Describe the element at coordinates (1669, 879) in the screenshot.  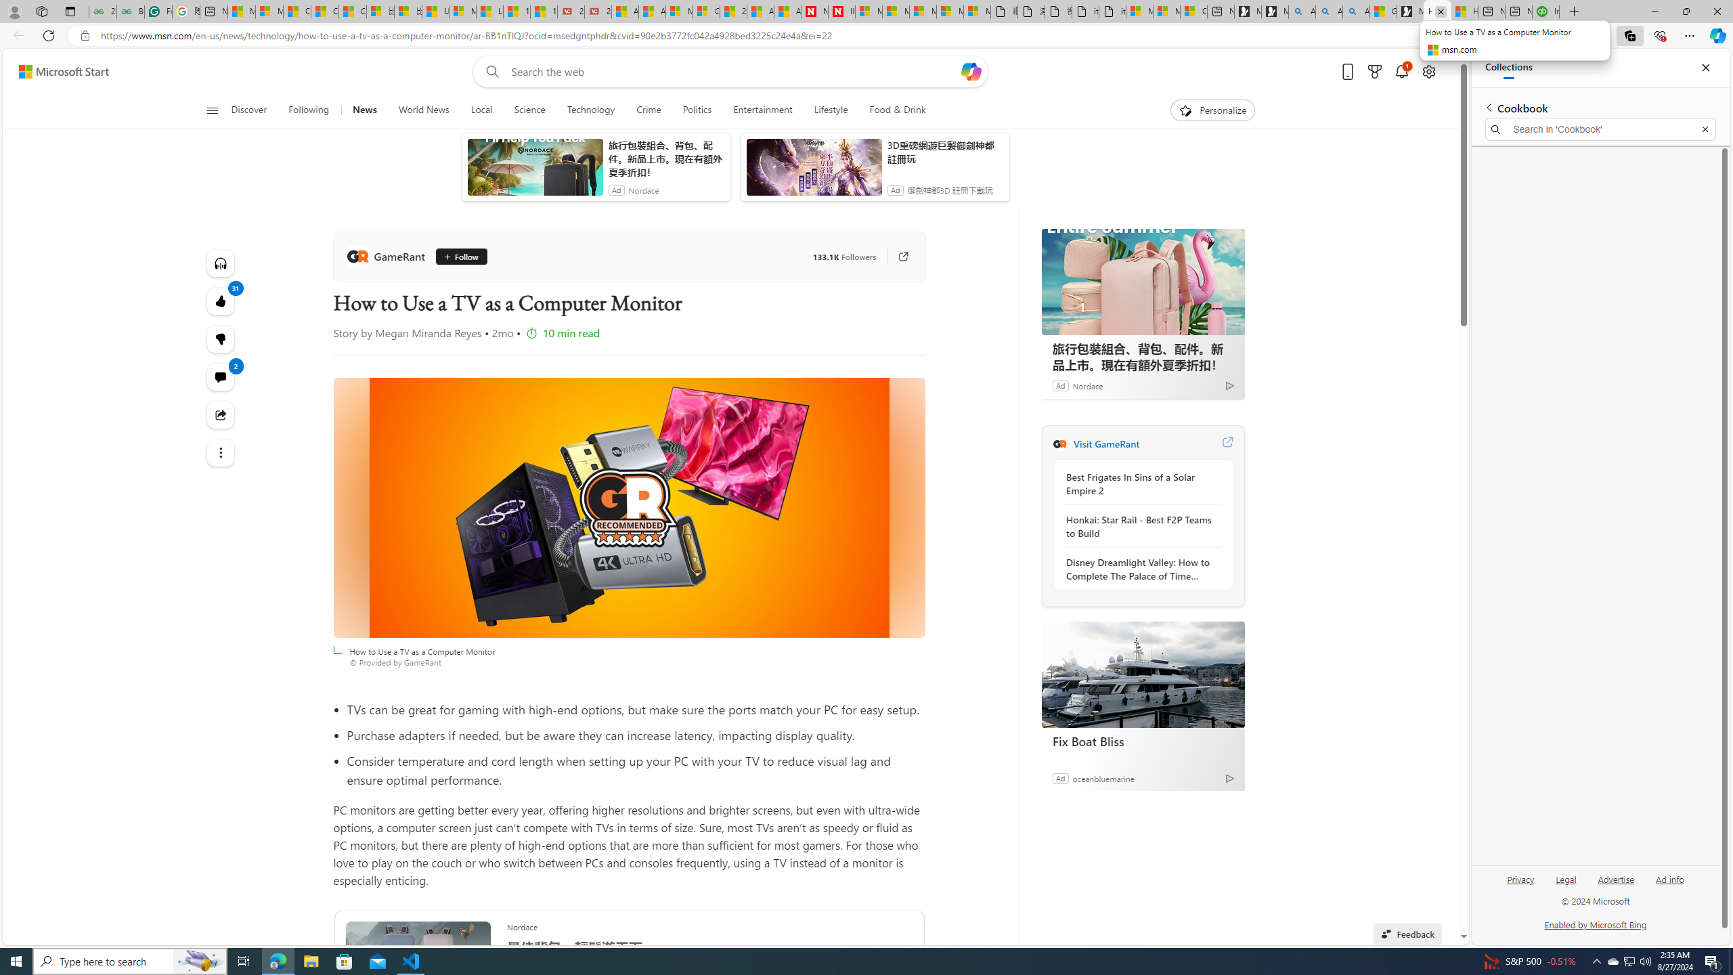
I see `Ad info` at that location.